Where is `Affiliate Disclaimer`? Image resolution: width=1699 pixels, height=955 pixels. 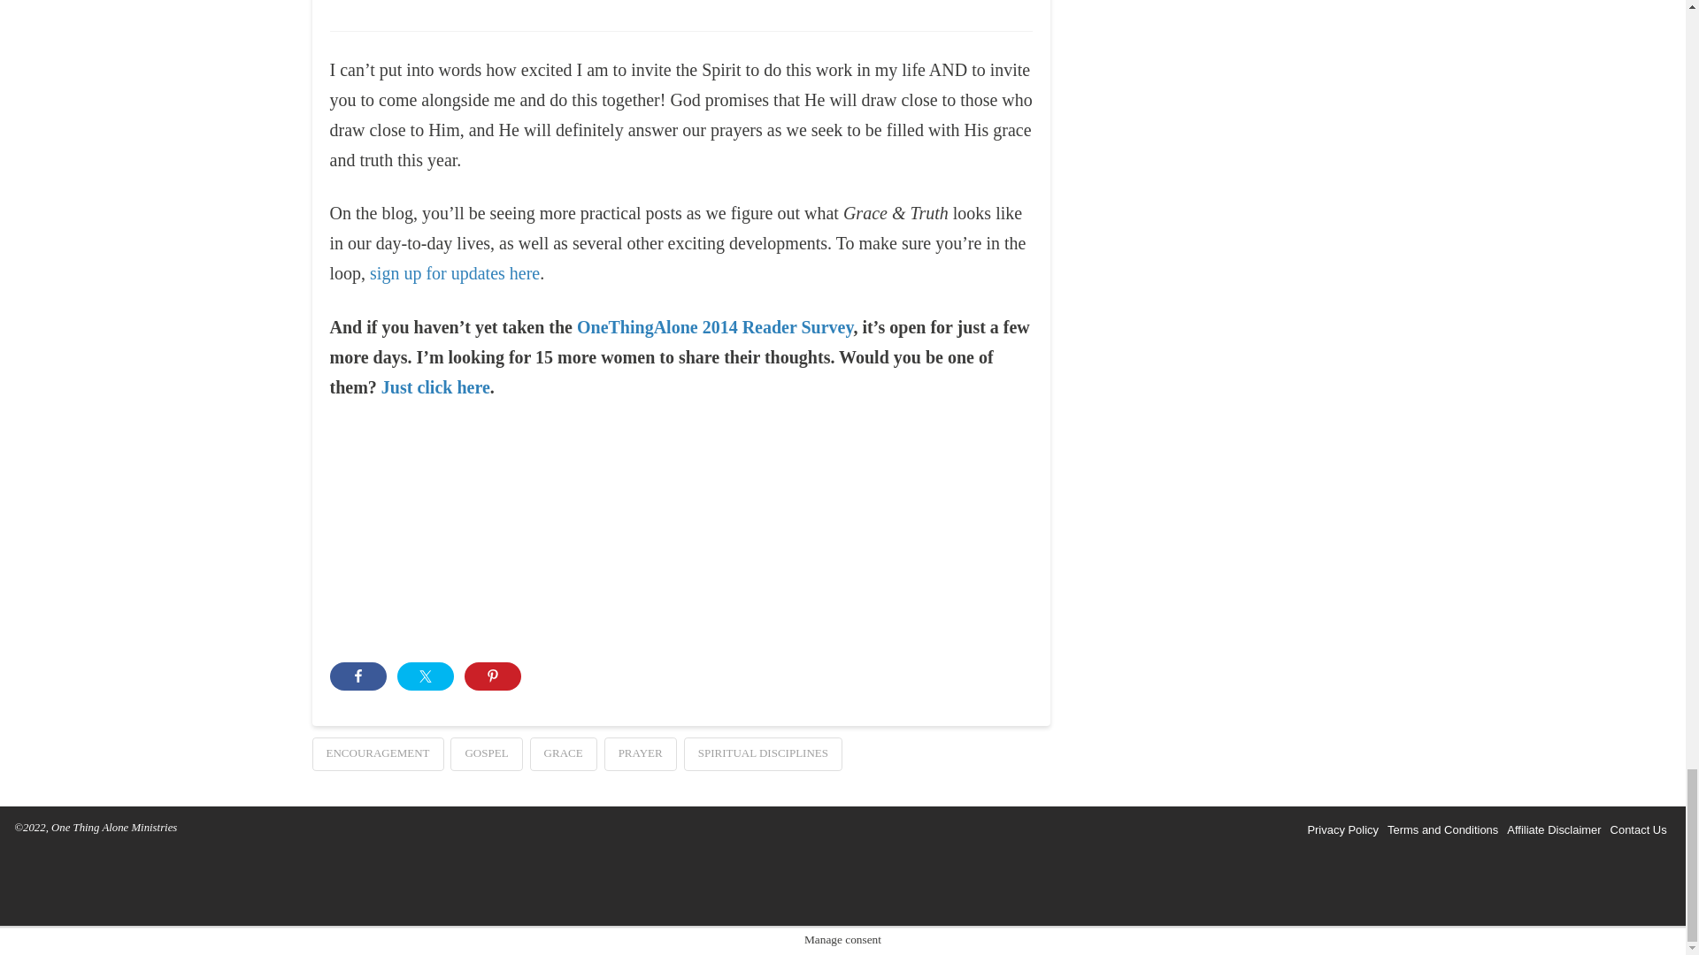
Affiliate Disclaimer is located at coordinates (1554, 830).